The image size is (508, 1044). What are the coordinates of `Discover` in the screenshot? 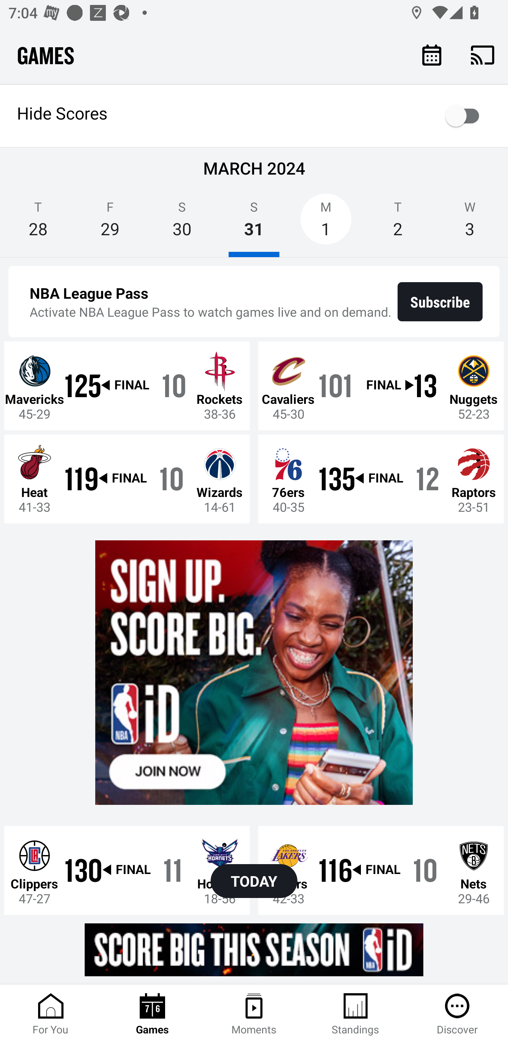 It's located at (457, 1014).